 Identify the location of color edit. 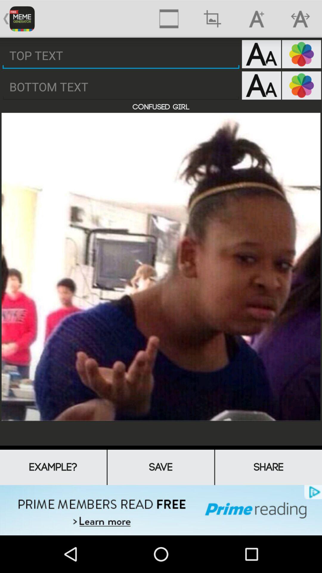
(301, 54).